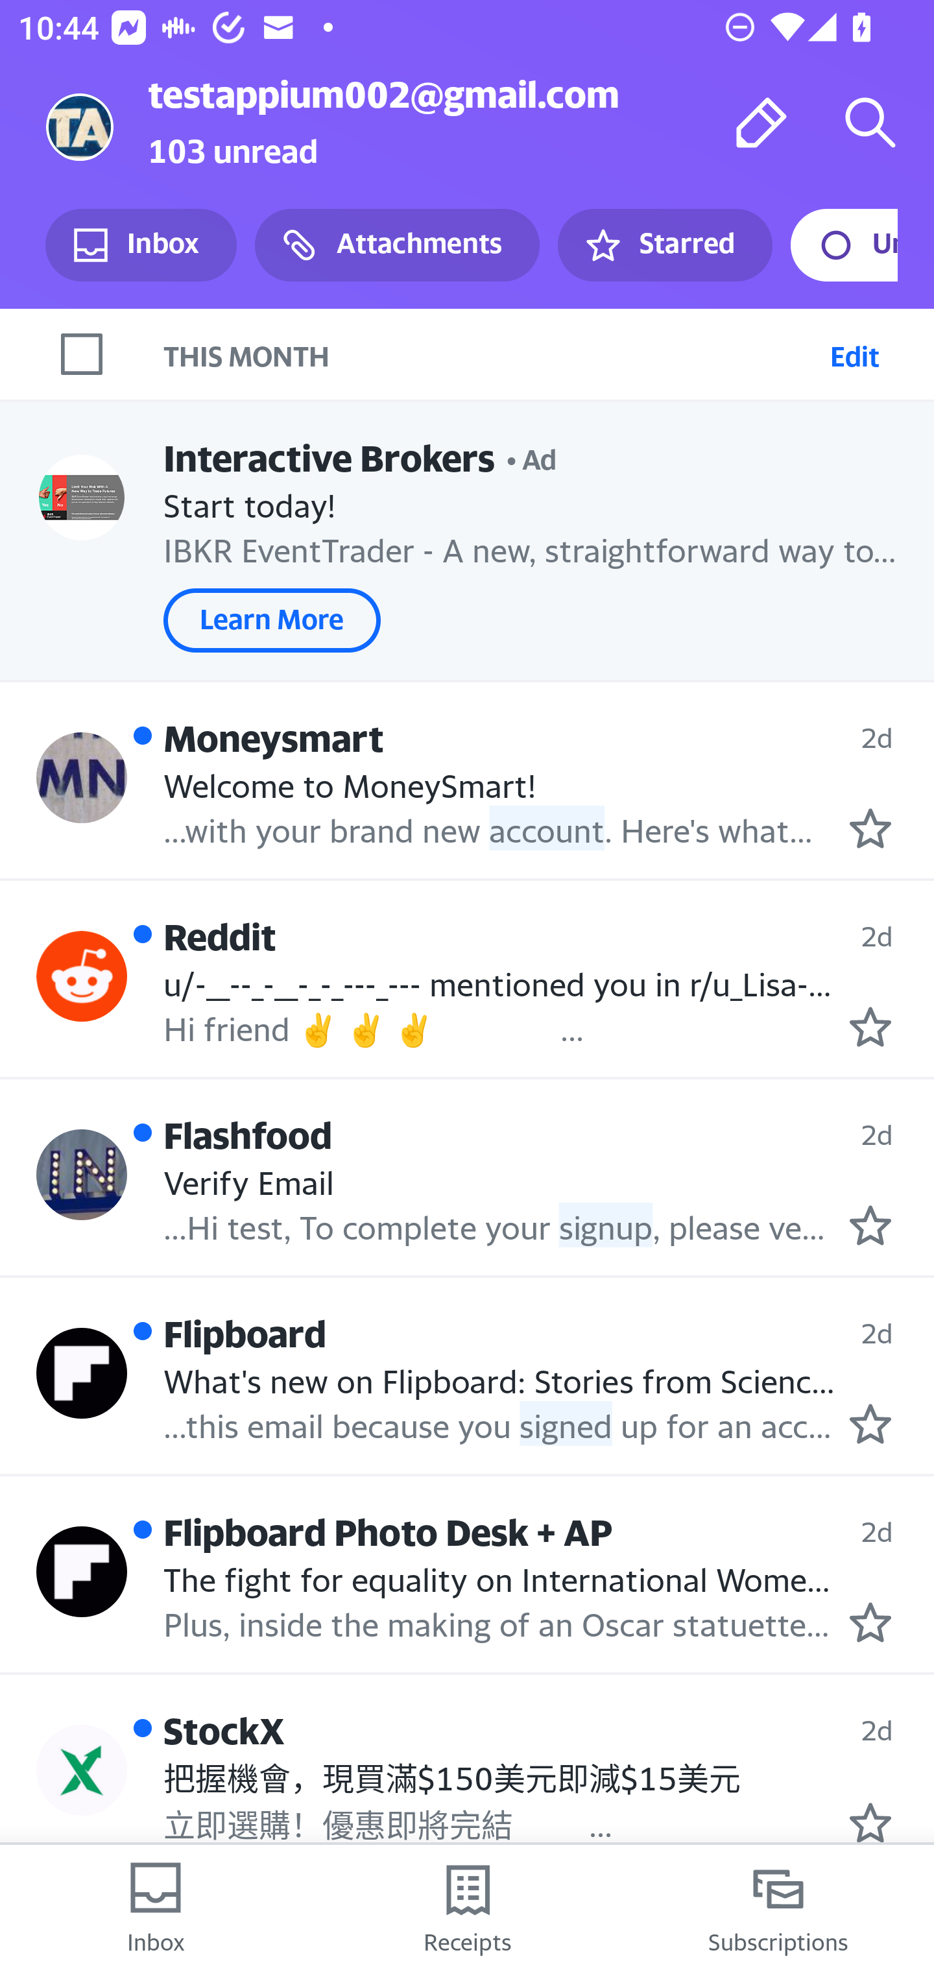  What do you see at coordinates (778, 1908) in the screenshot?
I see `Subscriptions` at bounding box center [778, 1908].